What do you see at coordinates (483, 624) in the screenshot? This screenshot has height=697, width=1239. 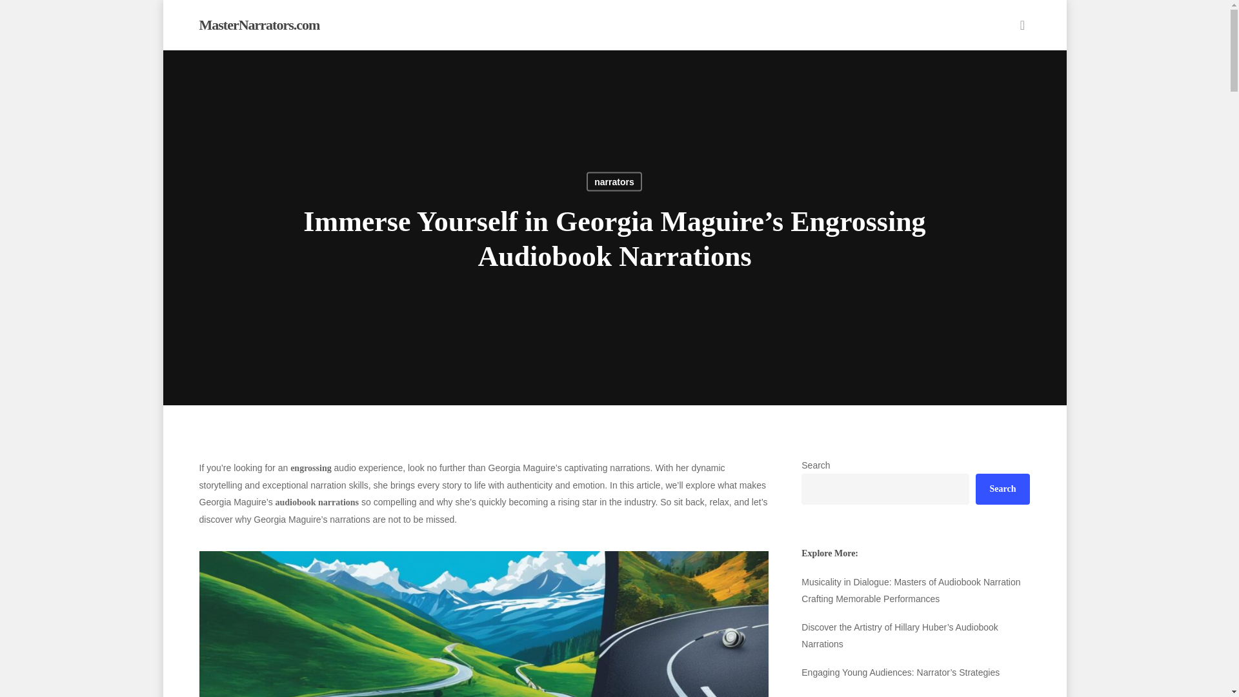 I see `Georgia Maguire` at bounding box center [483, 624].